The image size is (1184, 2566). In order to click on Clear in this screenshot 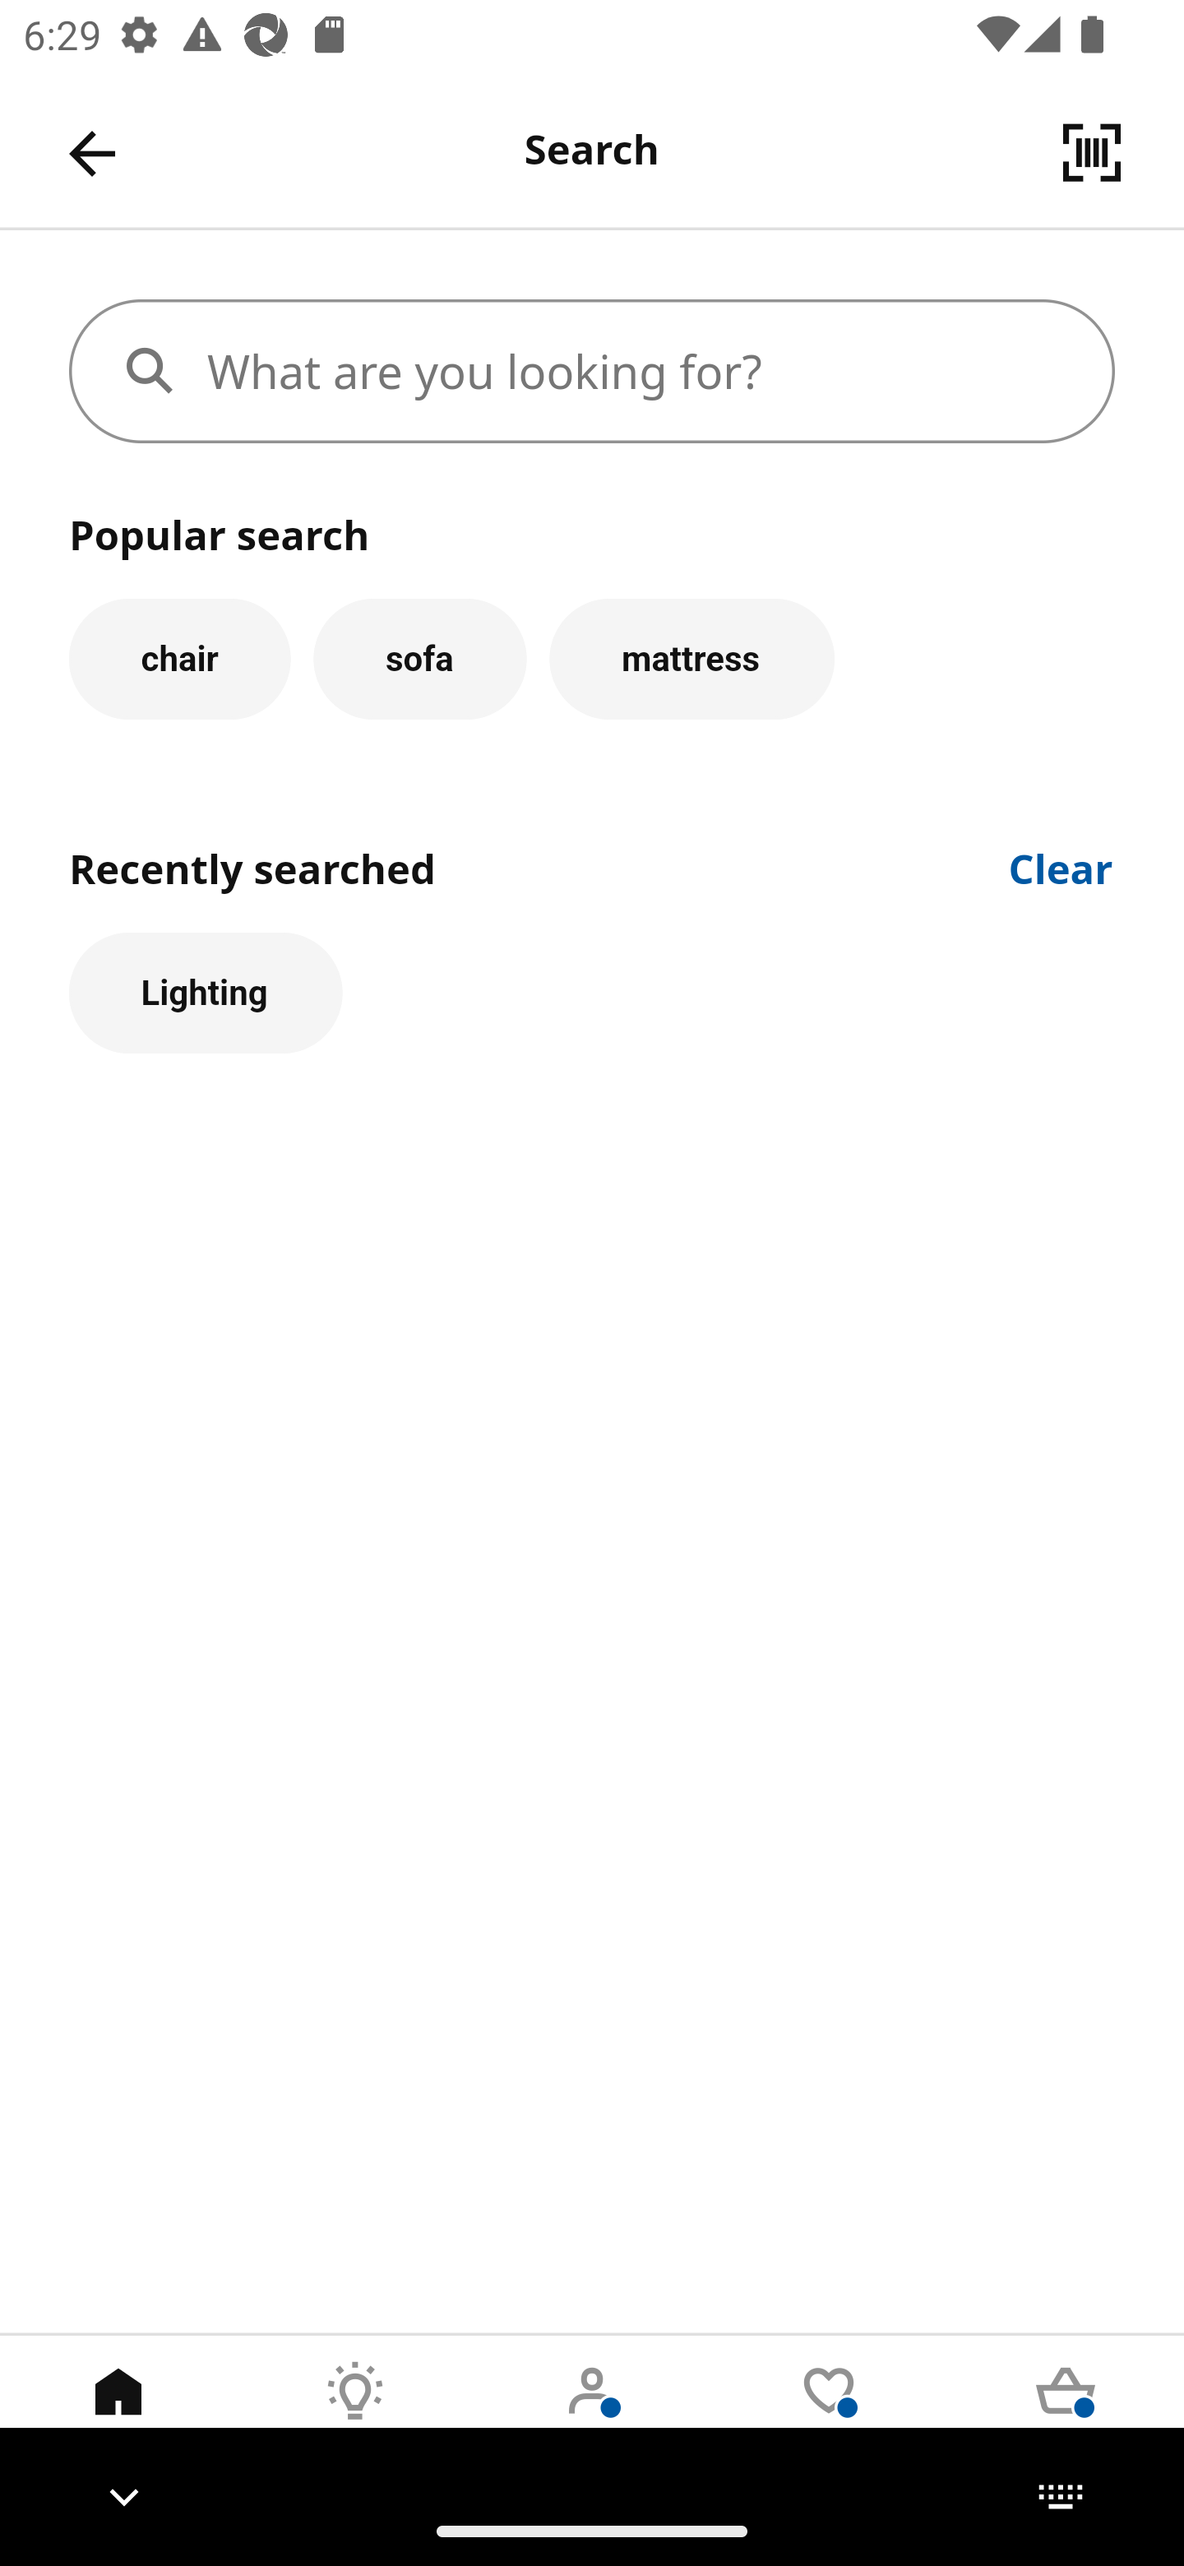, I will do `click(1061, 866)`.